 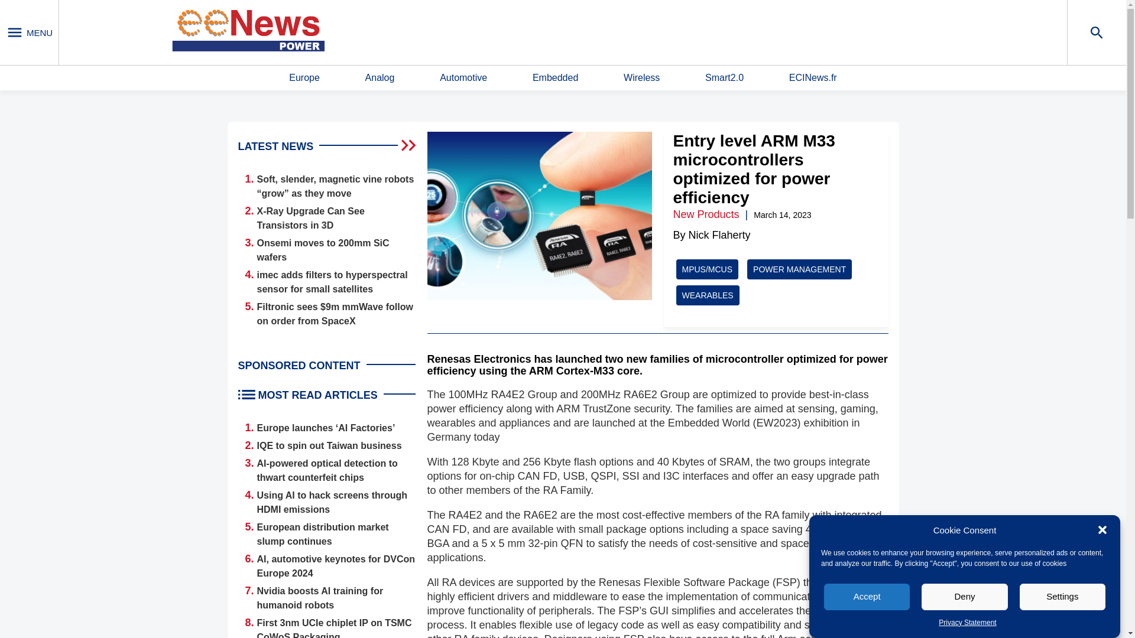 What do you see at coordinates (463, 78) in the screenshot?
I see `Automotive` at bounding box center [463, 78].